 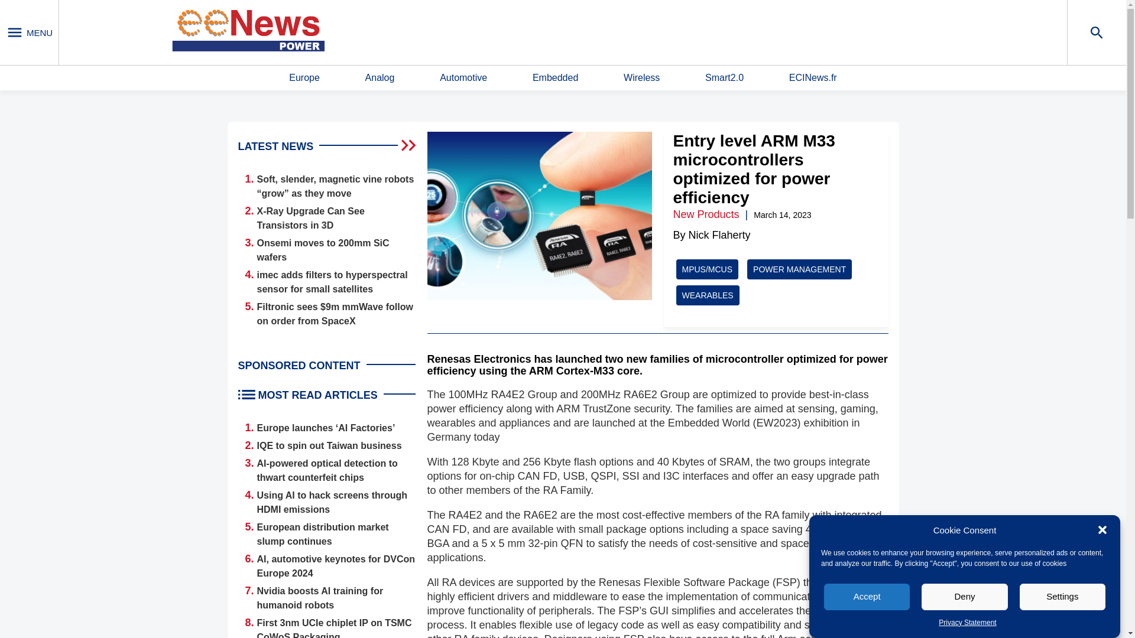 What do you see at coordinates (463, 78) in the screenshot?
I see `Automotive` at bounding box center [463, 78].